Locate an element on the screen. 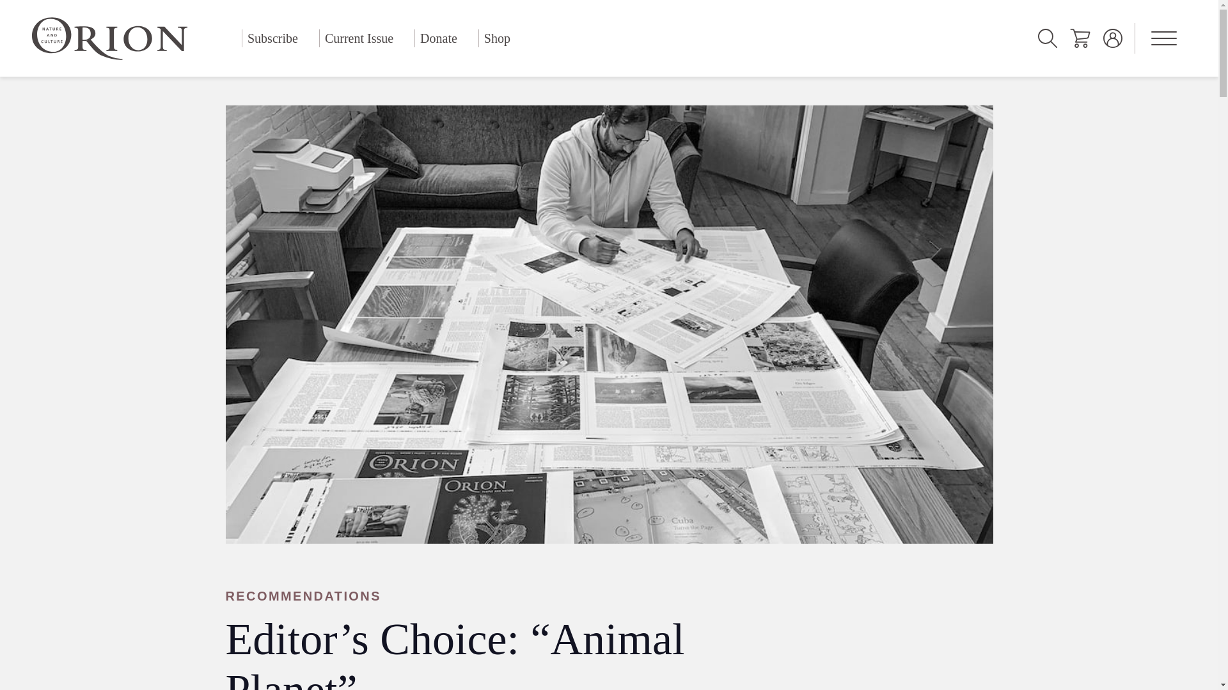 This screenshot has height=690, width=1228. Donate is located at coordinates (439, 38).